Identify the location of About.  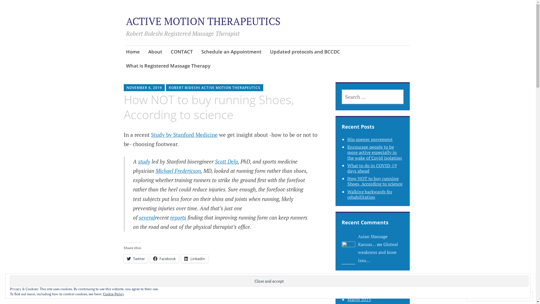
(155, 52).